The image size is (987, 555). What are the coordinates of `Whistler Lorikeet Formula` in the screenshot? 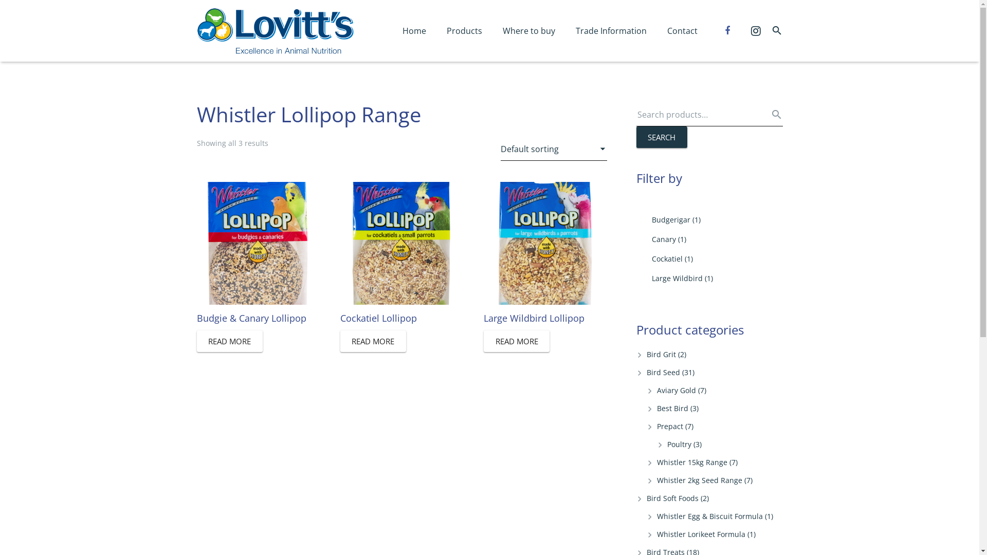 It's located at (701, 534).